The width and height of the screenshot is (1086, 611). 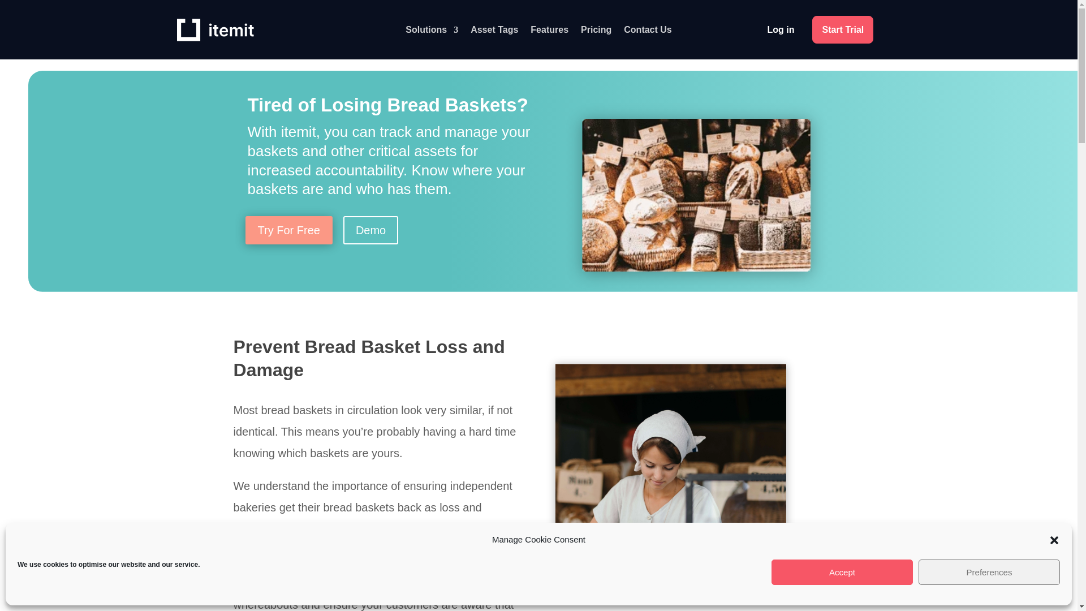 I want to click on Pricing, so click(x=596, y=32).